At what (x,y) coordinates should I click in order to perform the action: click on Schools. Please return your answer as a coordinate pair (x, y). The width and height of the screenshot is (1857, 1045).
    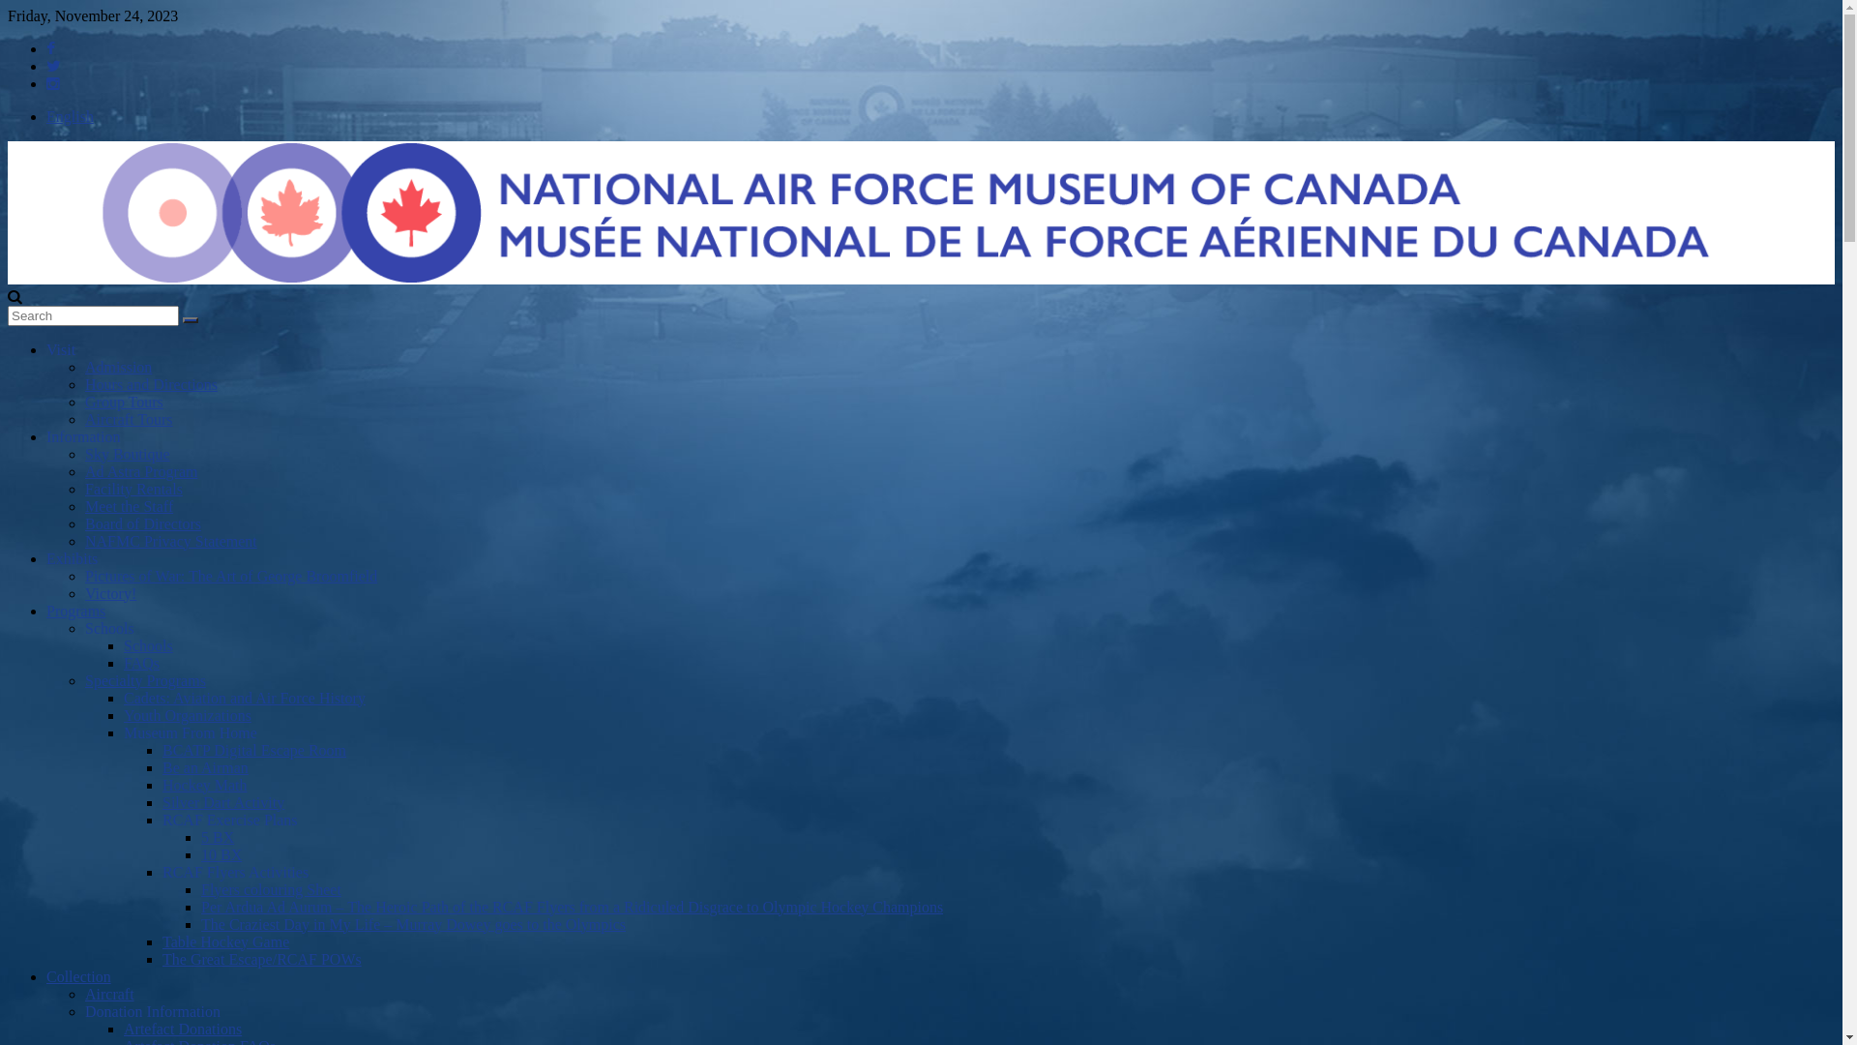
    Looking at the image, I should click on (110, 629).